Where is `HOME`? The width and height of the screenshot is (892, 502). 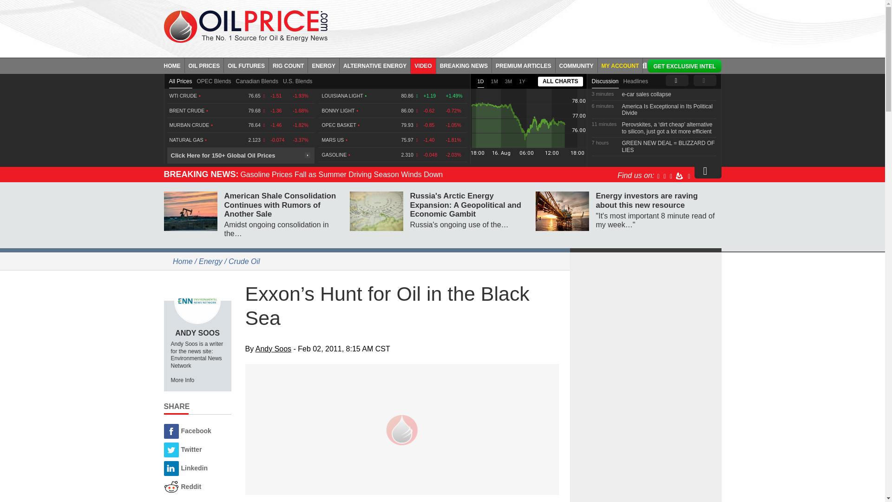
HOME is located at coordinates (174, 65).